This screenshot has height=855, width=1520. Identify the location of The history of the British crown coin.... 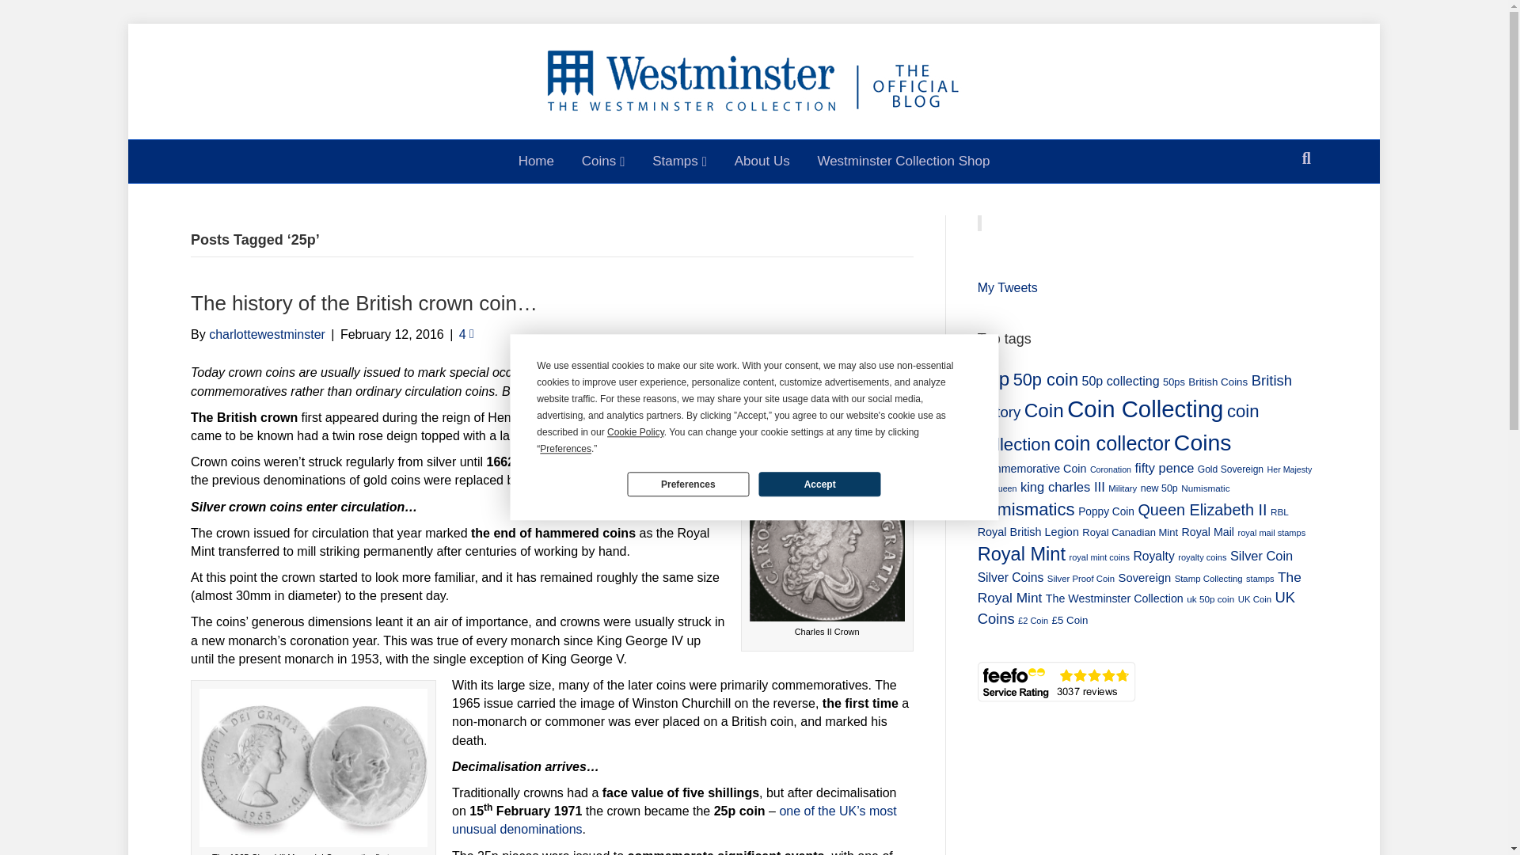
(313, 768).